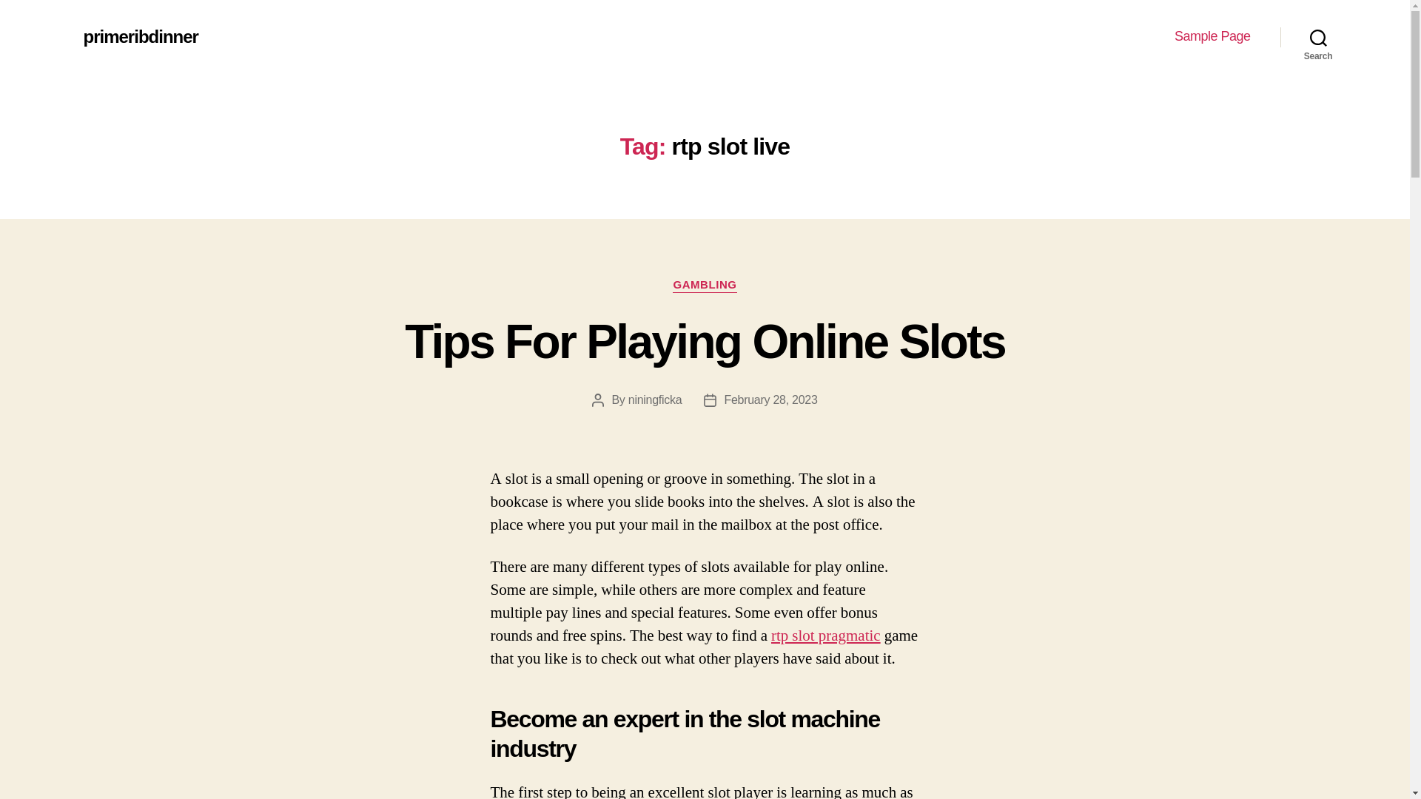  I want to click on primeribdinner, so click(139, 36).